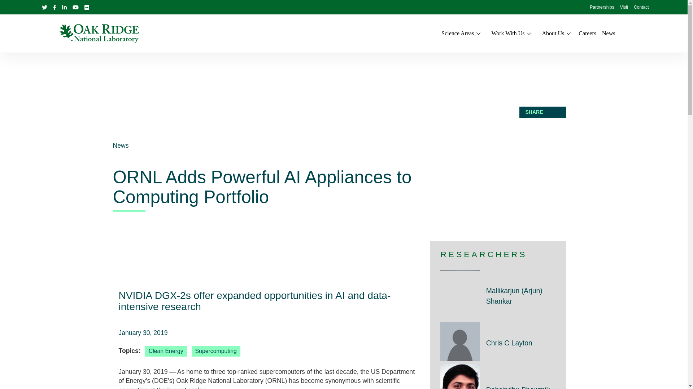 The image size is (693, 389). Describe the element at coordinates (641, 8) in the screenshot. I see `Contact` at that location.